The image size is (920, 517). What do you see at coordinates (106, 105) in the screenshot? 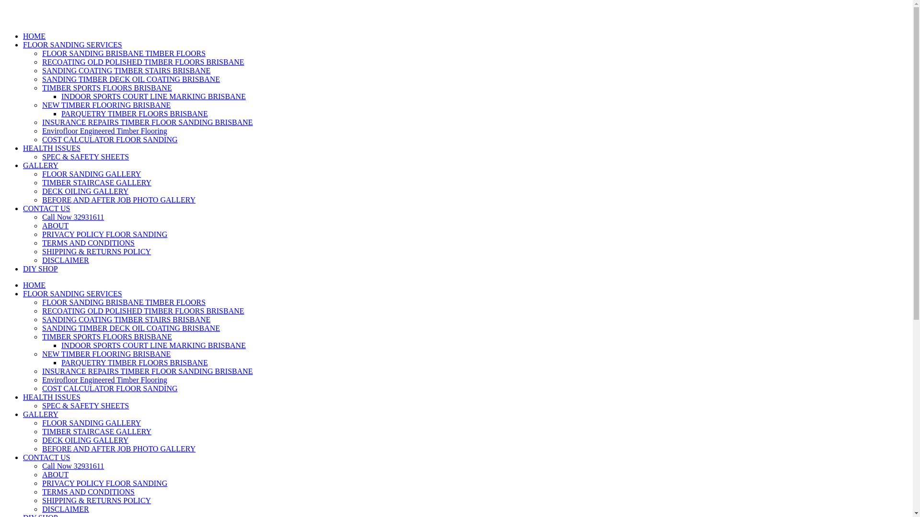
I see `NEW TIMBER FLOORING BRISBANE` at bounding box center [106, 105].